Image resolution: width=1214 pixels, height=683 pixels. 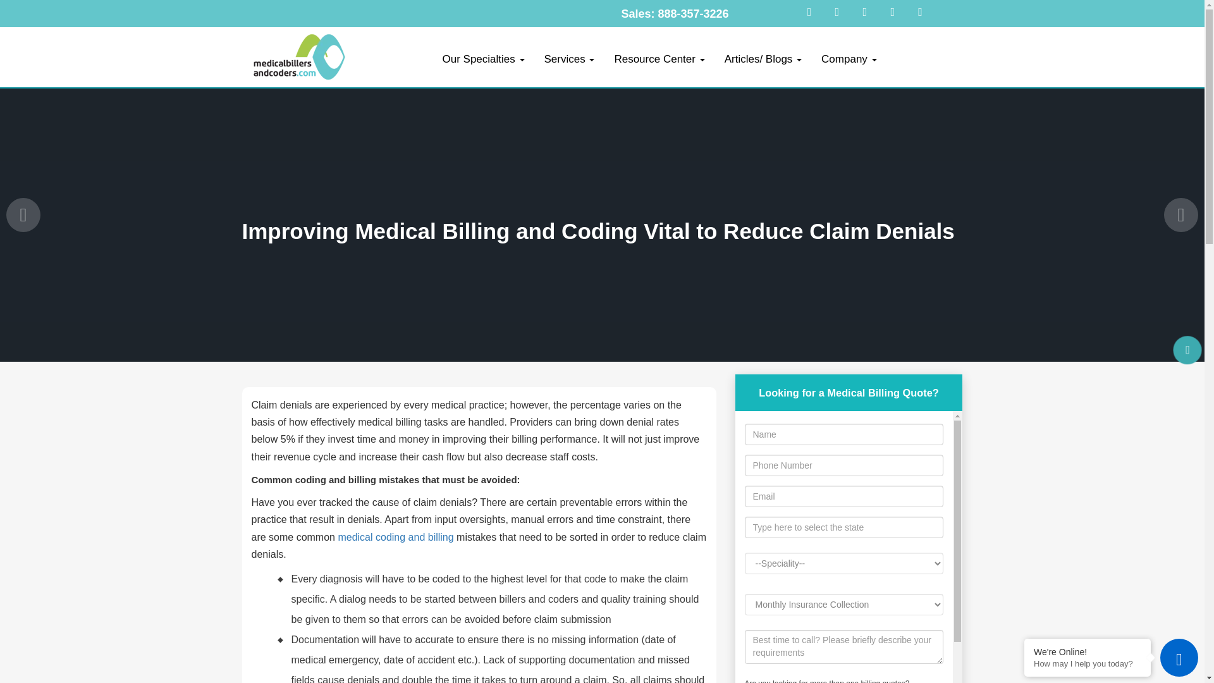 I want to click on Services, so click(x=568, y=59).